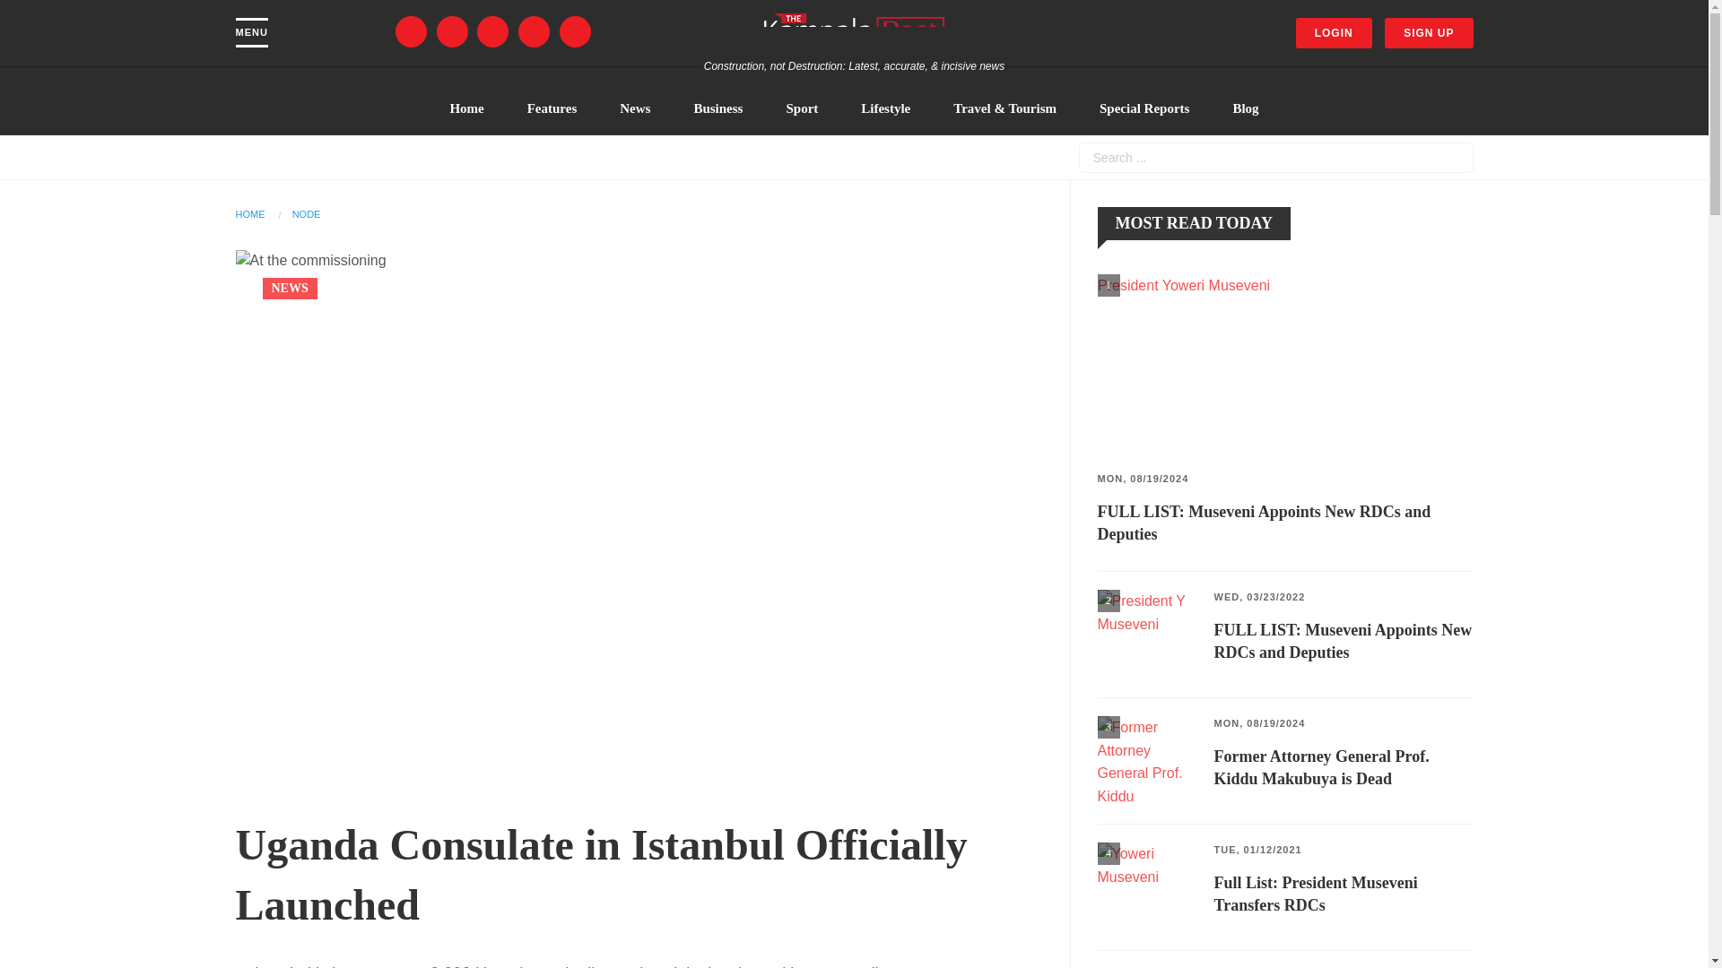 The width and height of the screenshot is (1722, 968). I want to click on MENU, so click(250, 32).